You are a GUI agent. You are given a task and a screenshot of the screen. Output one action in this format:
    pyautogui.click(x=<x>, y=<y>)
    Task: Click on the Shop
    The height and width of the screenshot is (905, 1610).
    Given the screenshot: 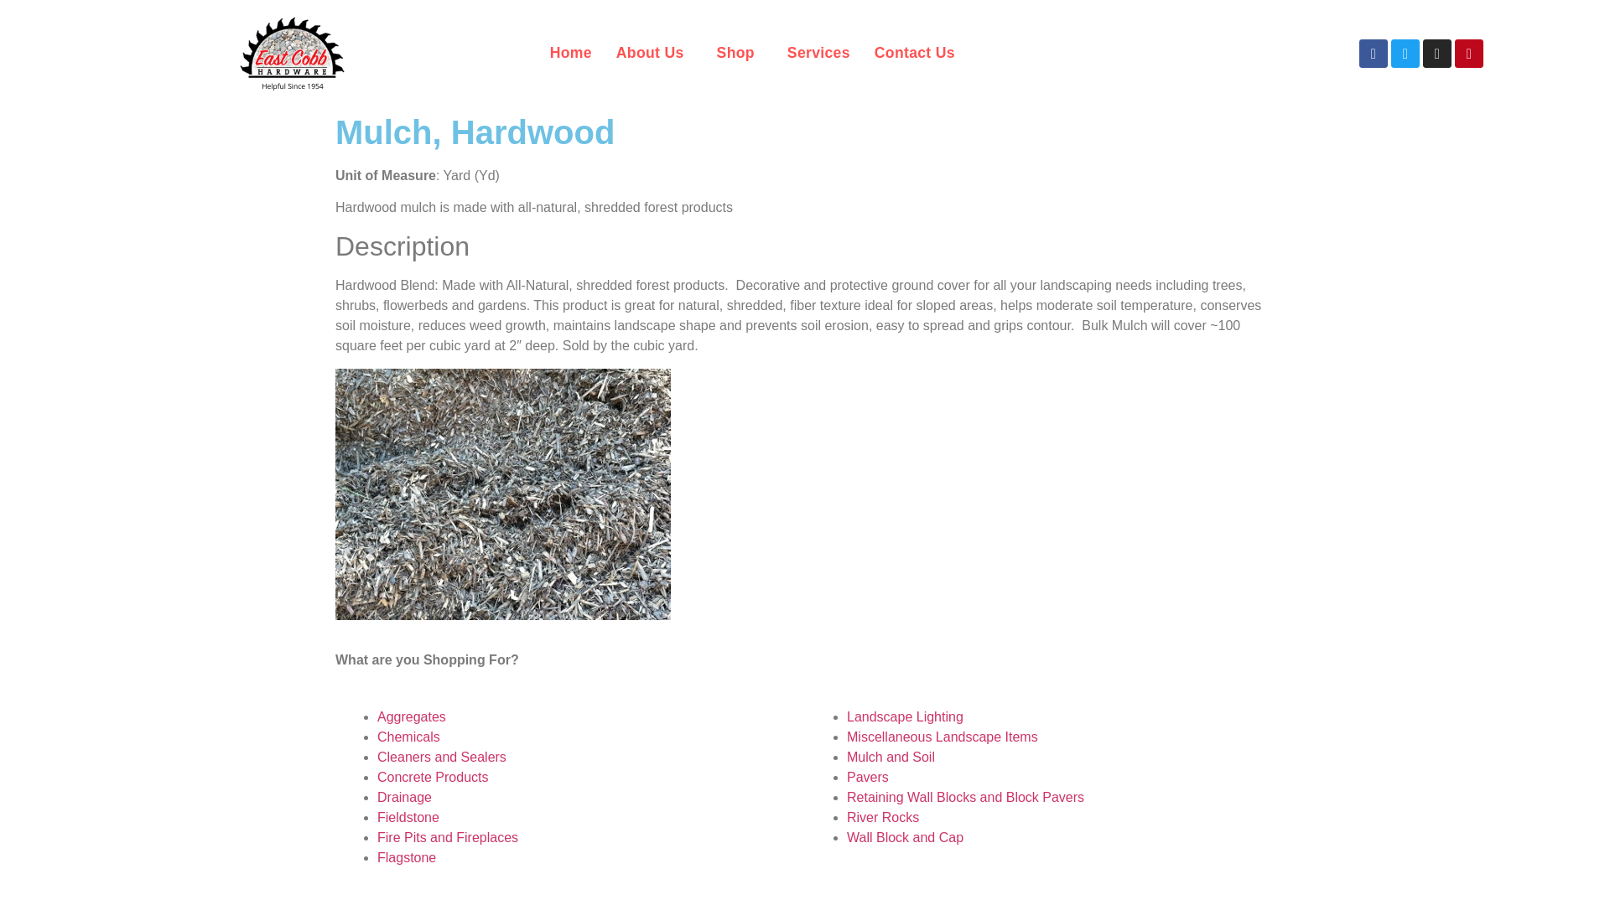 What is the action you would take?
    pyautogui.click(x=740, y=54)
    